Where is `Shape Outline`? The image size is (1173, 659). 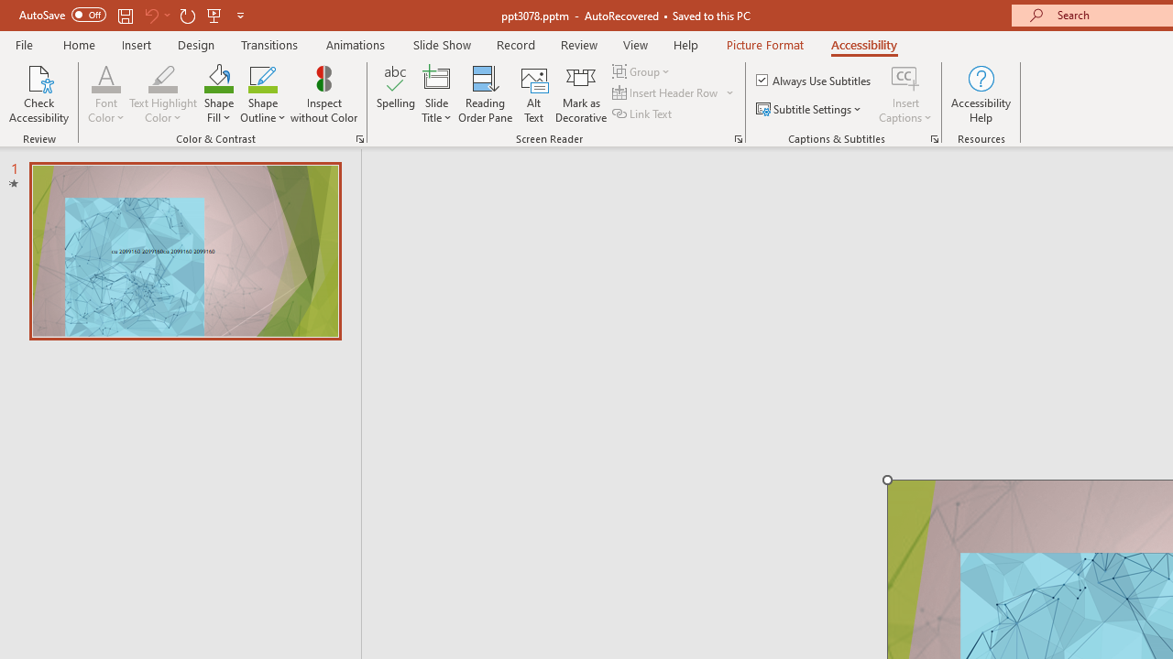
Shape Outline is located at coordinates (262, 93).